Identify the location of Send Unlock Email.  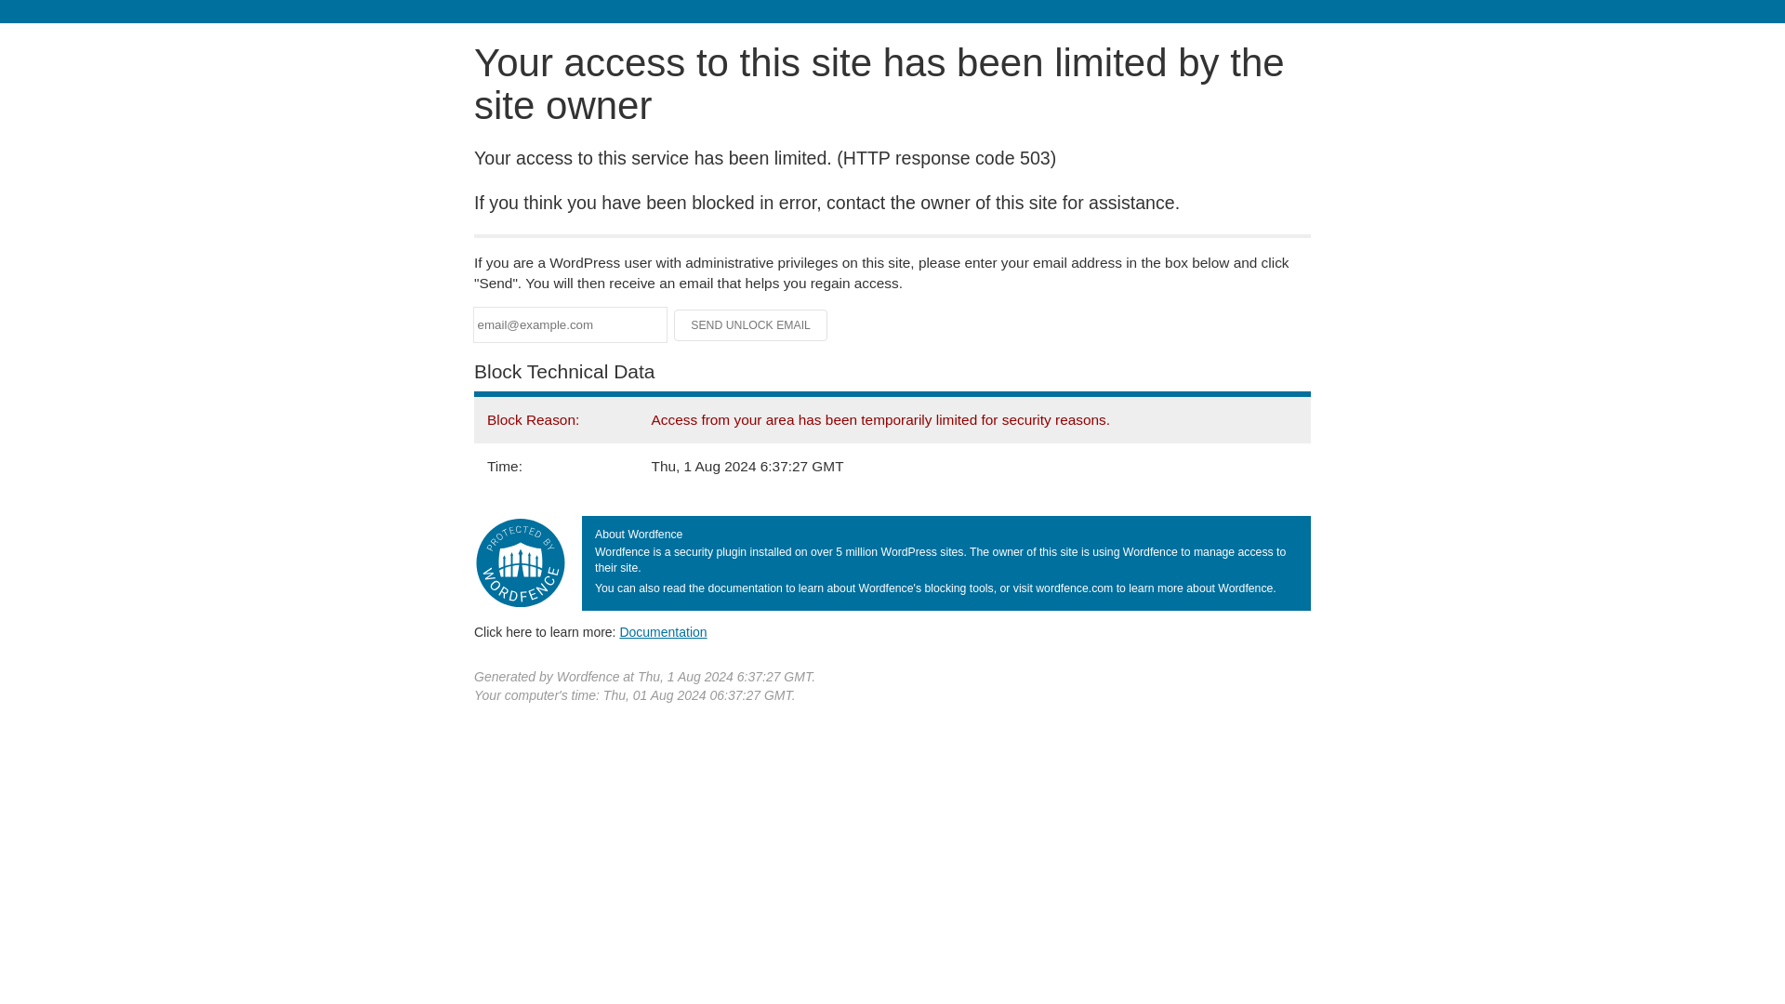
(751, 325).